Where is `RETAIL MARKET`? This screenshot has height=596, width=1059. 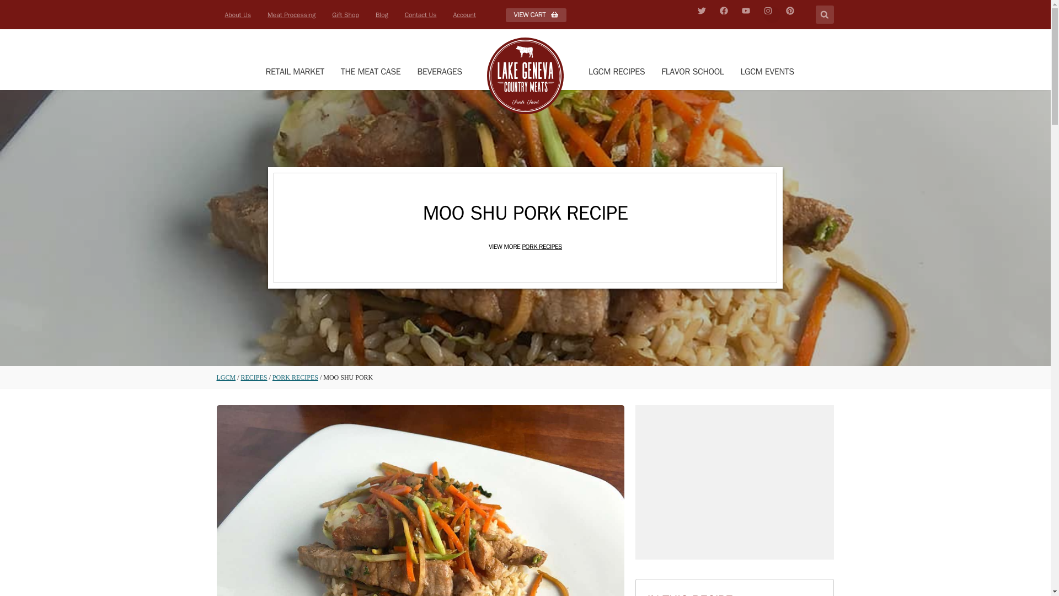 RETAIL MARKET is located at coordinates (295, 72).